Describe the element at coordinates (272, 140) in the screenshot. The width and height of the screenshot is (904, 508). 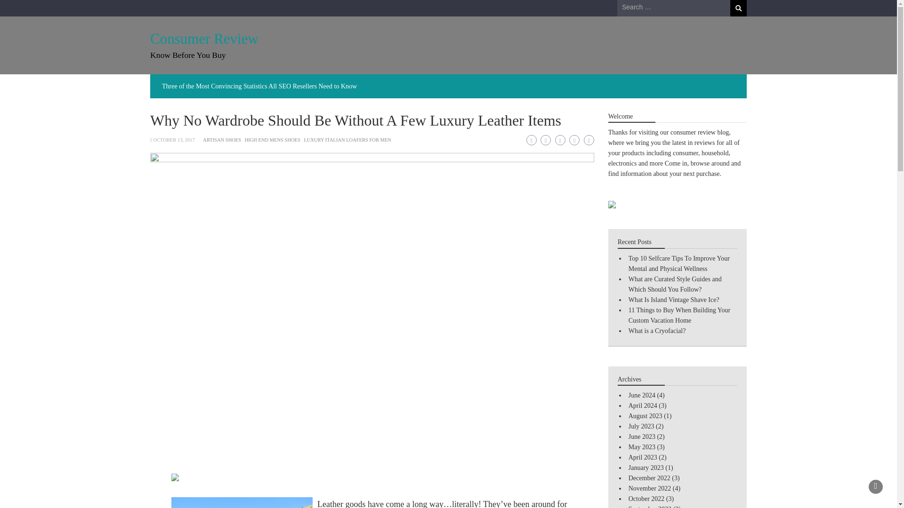
I see `HIGH END MENS SHOES` at that location.